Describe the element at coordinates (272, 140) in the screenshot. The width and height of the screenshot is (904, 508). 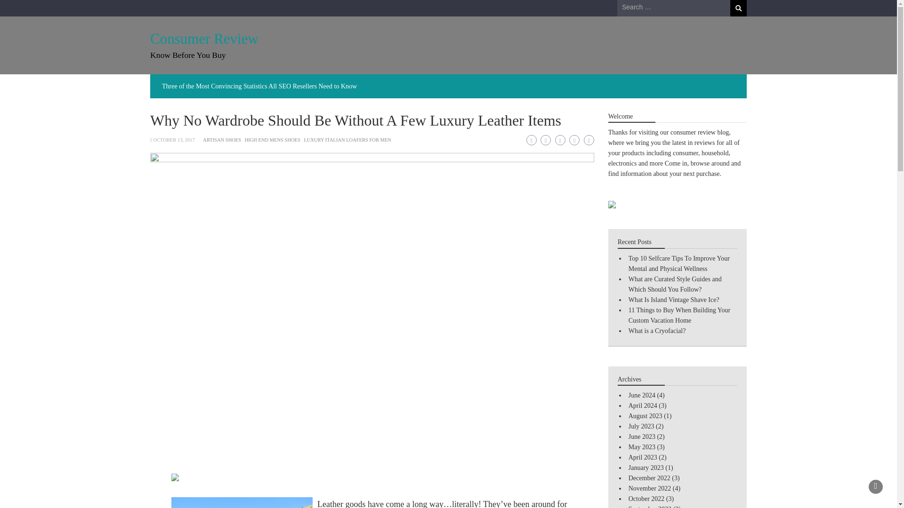
I see `HIGH END MENS SHOES` at that location.